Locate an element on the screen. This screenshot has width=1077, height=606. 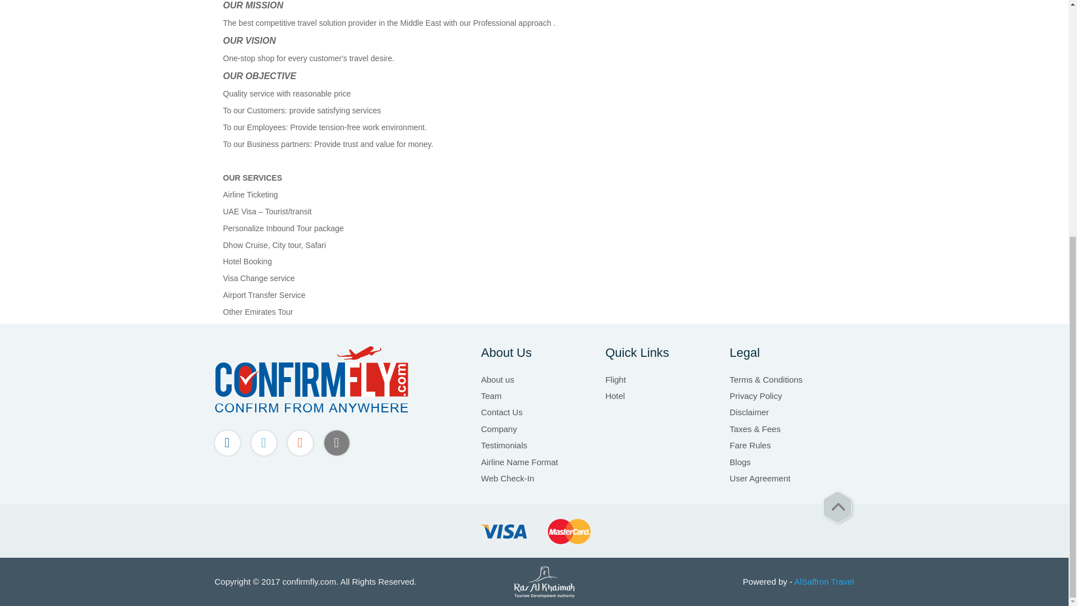
About us is located at coordinates (543, 379).